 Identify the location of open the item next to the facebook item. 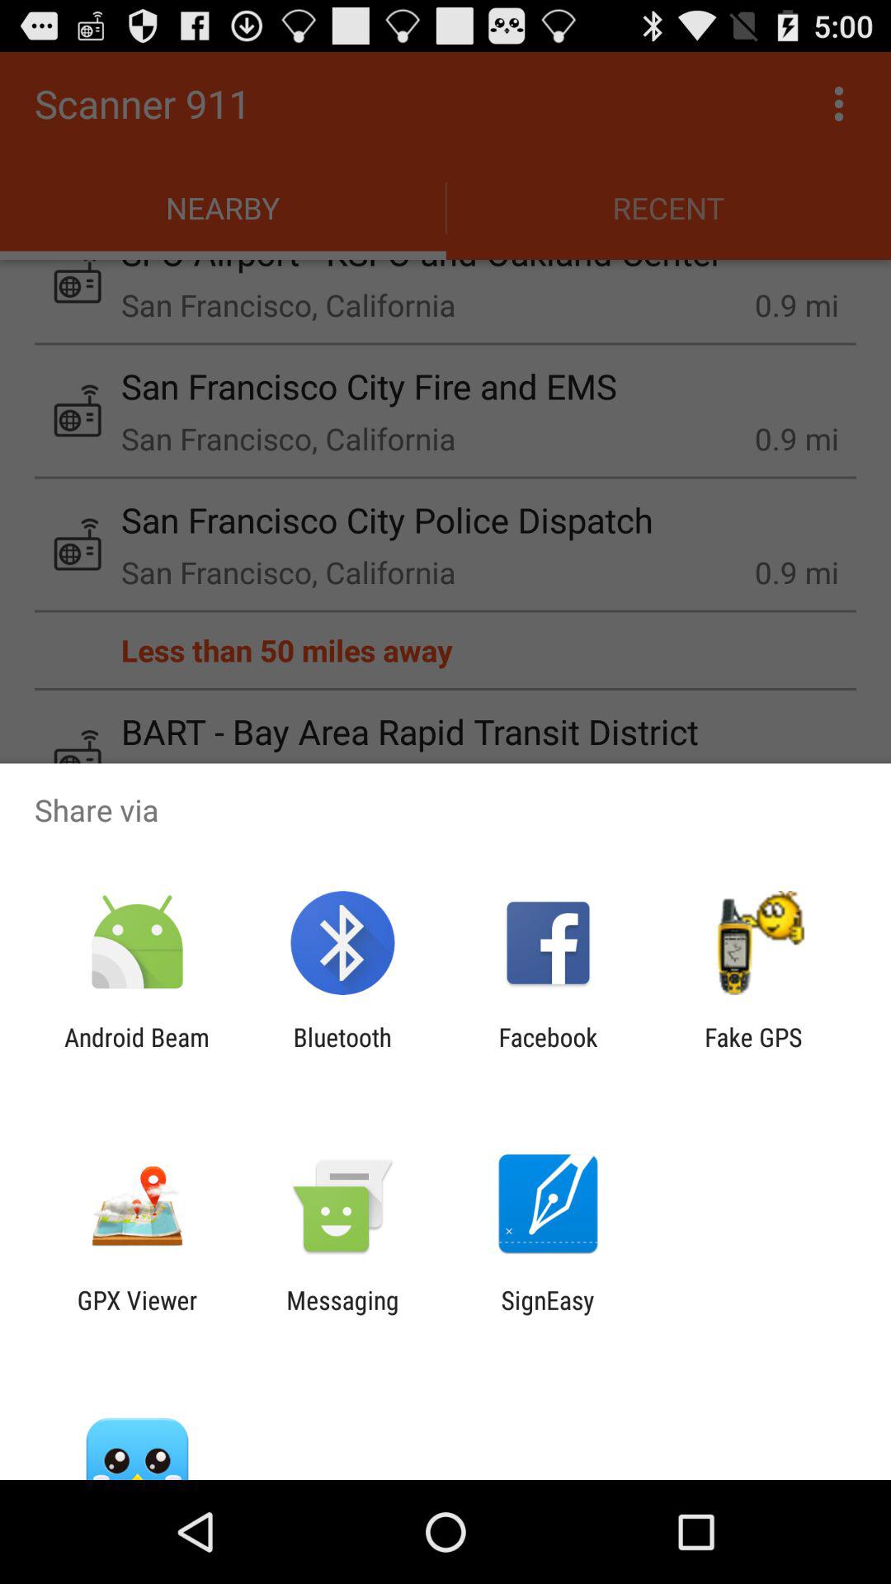
(342, 1051).